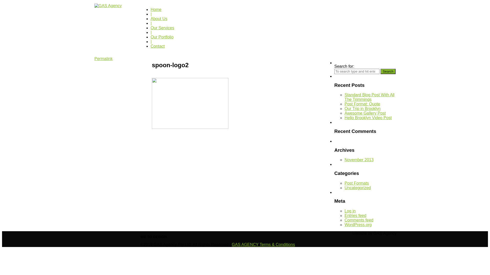 The image size is (490, 275). I want to click on Our Services, so click(162, 28).